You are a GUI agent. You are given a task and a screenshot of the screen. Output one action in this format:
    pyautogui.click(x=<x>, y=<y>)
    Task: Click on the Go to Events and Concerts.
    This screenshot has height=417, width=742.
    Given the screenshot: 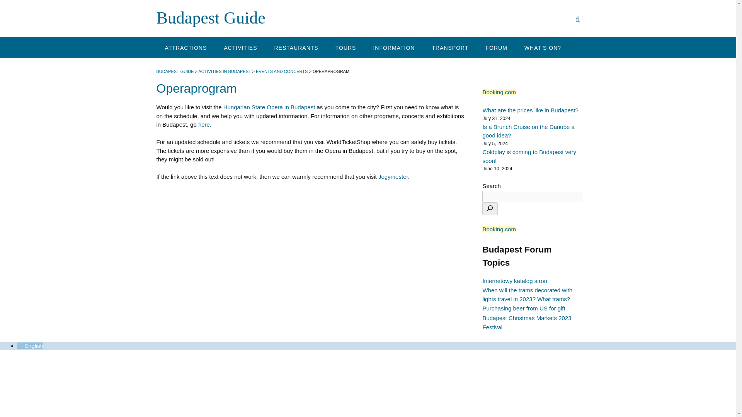 What is the action you would take?
    pyautogui.click(x=282, y=71)
    